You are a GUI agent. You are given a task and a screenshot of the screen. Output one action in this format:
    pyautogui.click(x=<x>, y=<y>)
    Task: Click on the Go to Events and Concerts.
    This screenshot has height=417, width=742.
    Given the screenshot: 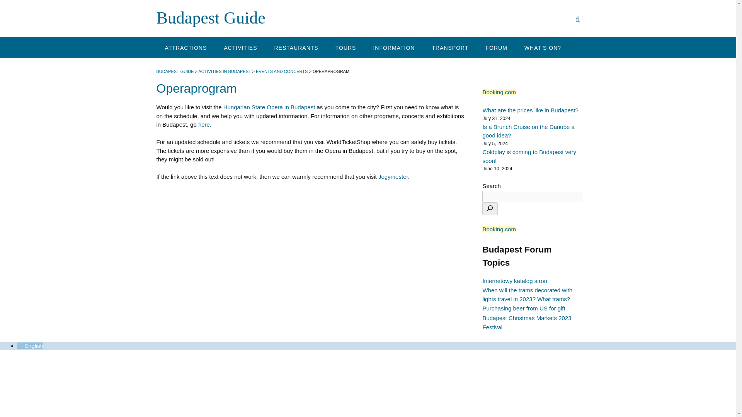 What is the action you would take?
    pyautogui.click(x=282, y=71)
    